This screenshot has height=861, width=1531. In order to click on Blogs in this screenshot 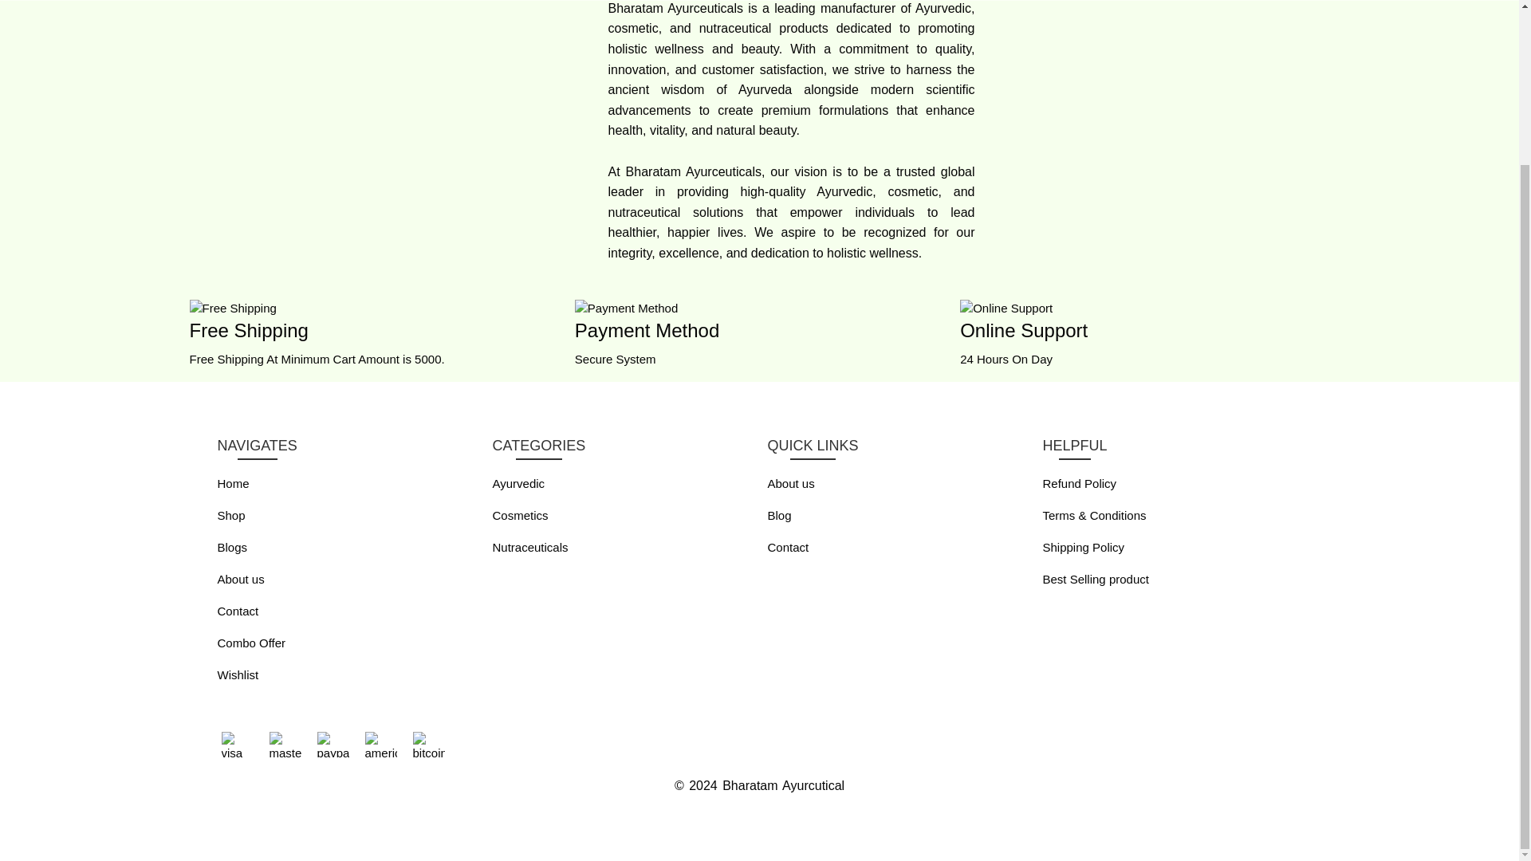, I will do `click(231, 547)`.